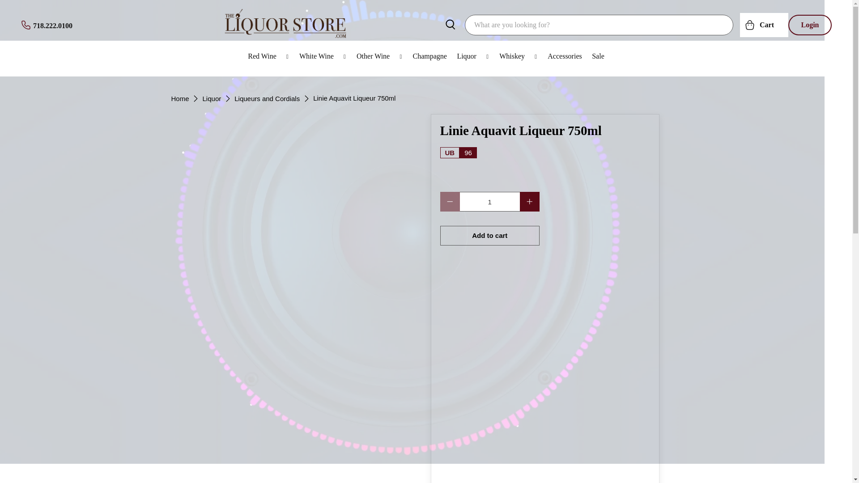 This screenshot has height=483, width=859. What do you see at coordinates (47, 25) in the screenshot?
I see `718.222.0100` at bounding box center [47, 25].